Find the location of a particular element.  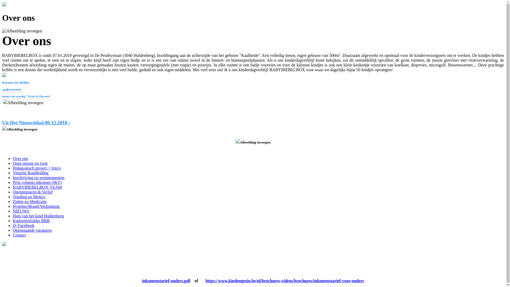

BABYBIEBELBOX-TEAM is located at coordinates (37, 187).